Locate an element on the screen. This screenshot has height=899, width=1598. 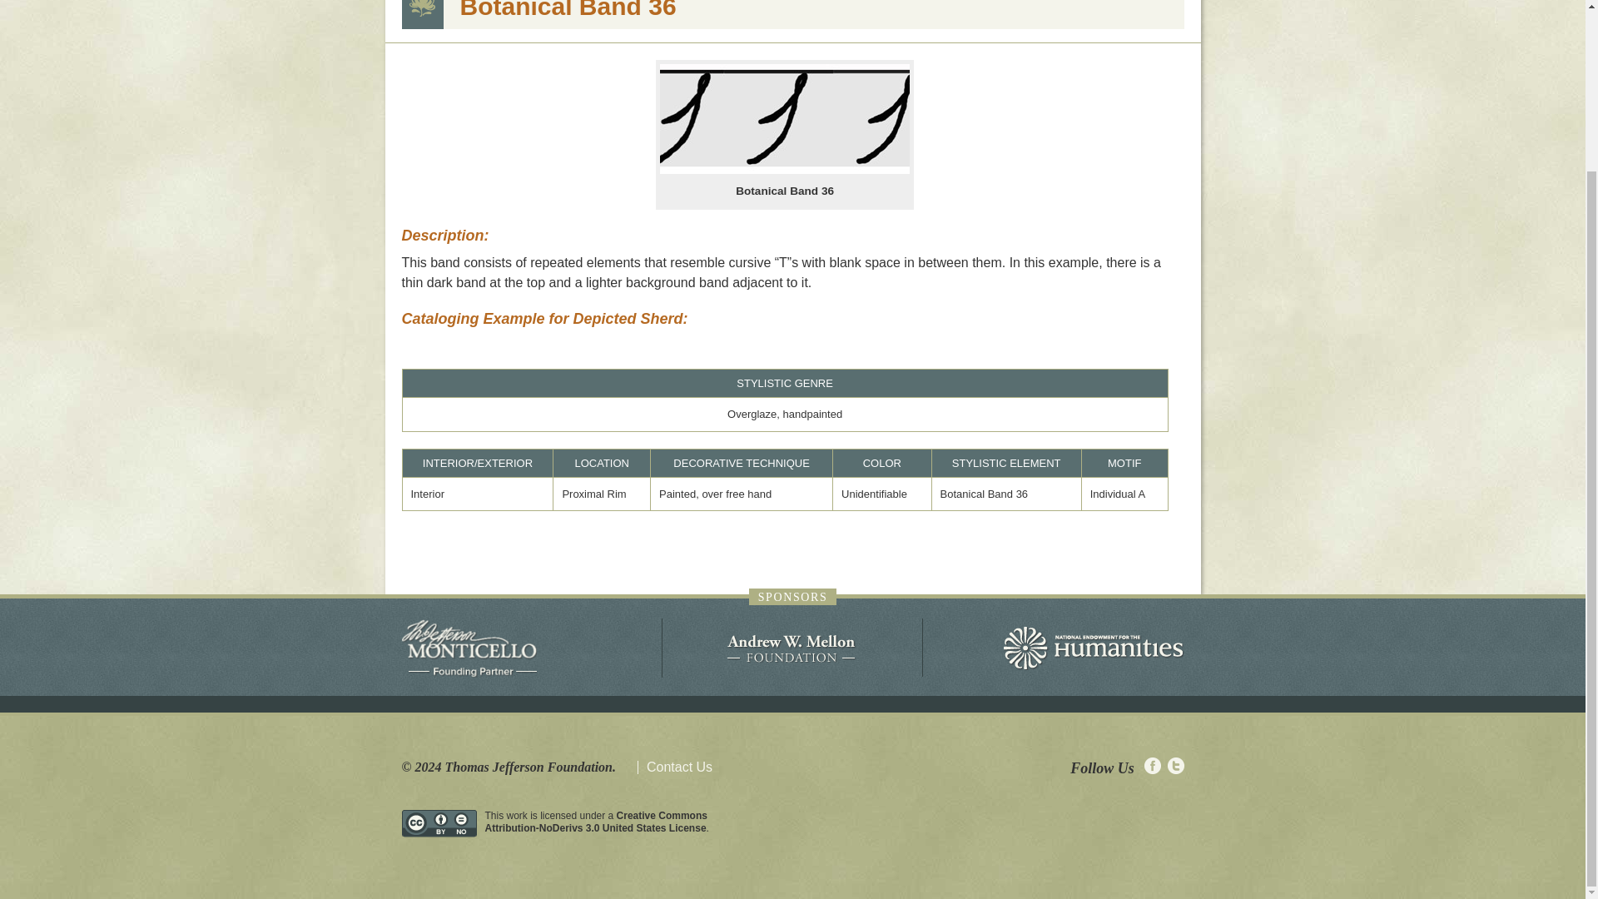
Field Quarter Cabin 3 is located at coordinates (712, 137).